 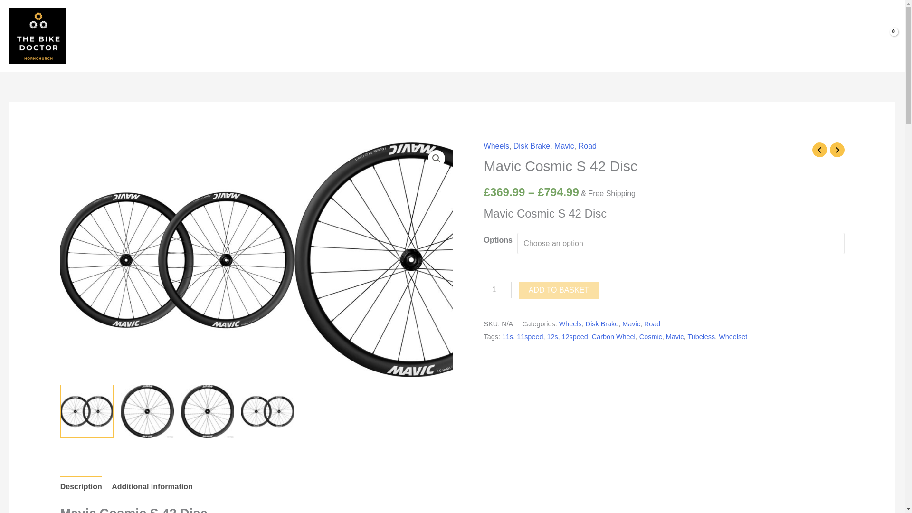 What do you see at coordinates (278, 35) in the screenshot?
I see `ABOUT US` at bounding box center [278, 35].